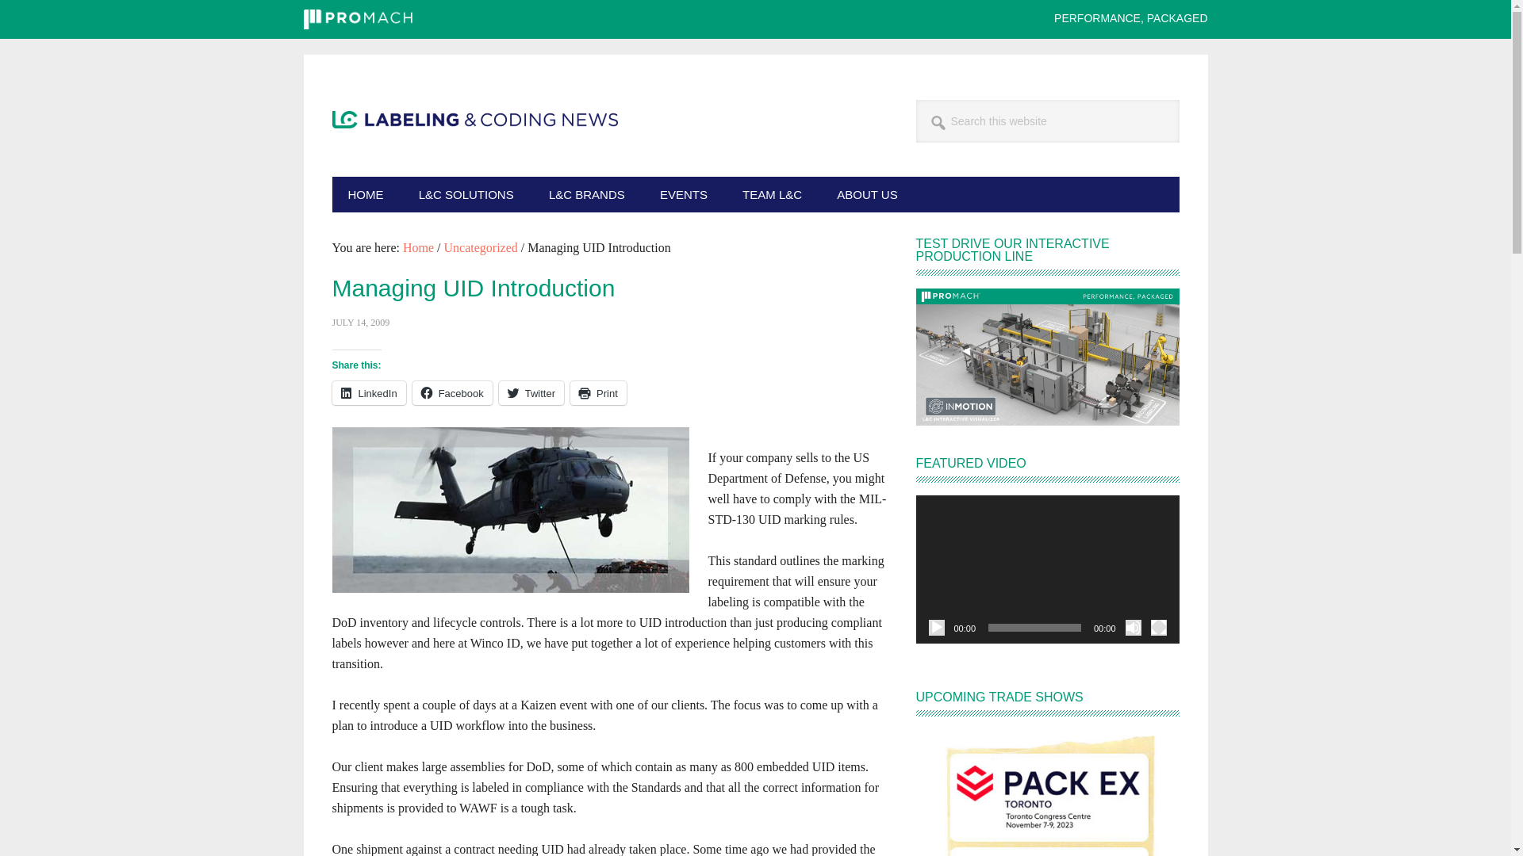 This screenshot has width=1523, height=856. I want to click on Play, so click(936, 628).